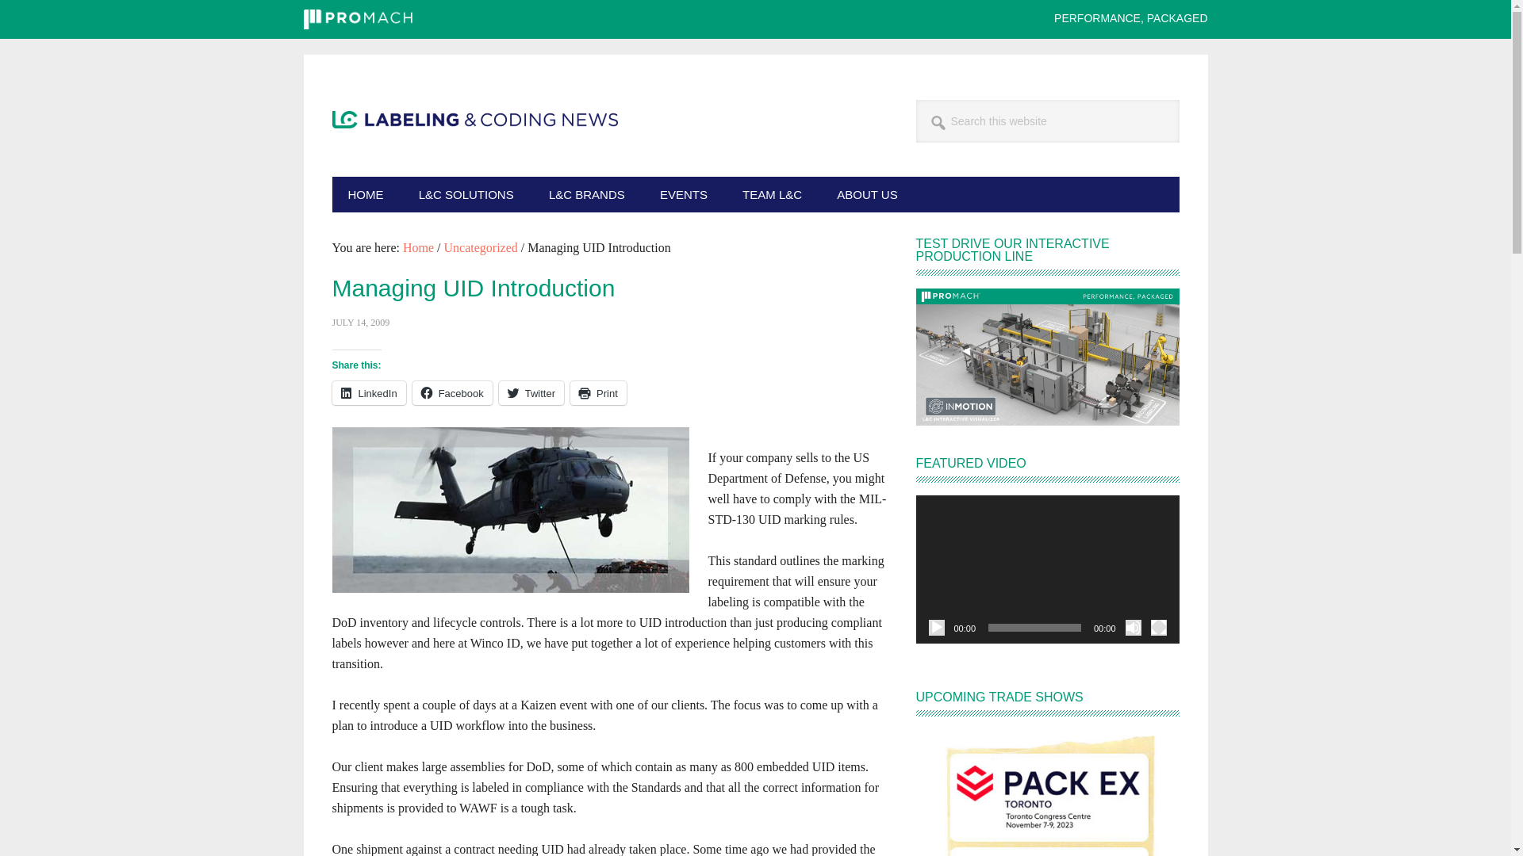 This screenshot has width=1523, height=856. I want to click on Play, so click(936, 628).